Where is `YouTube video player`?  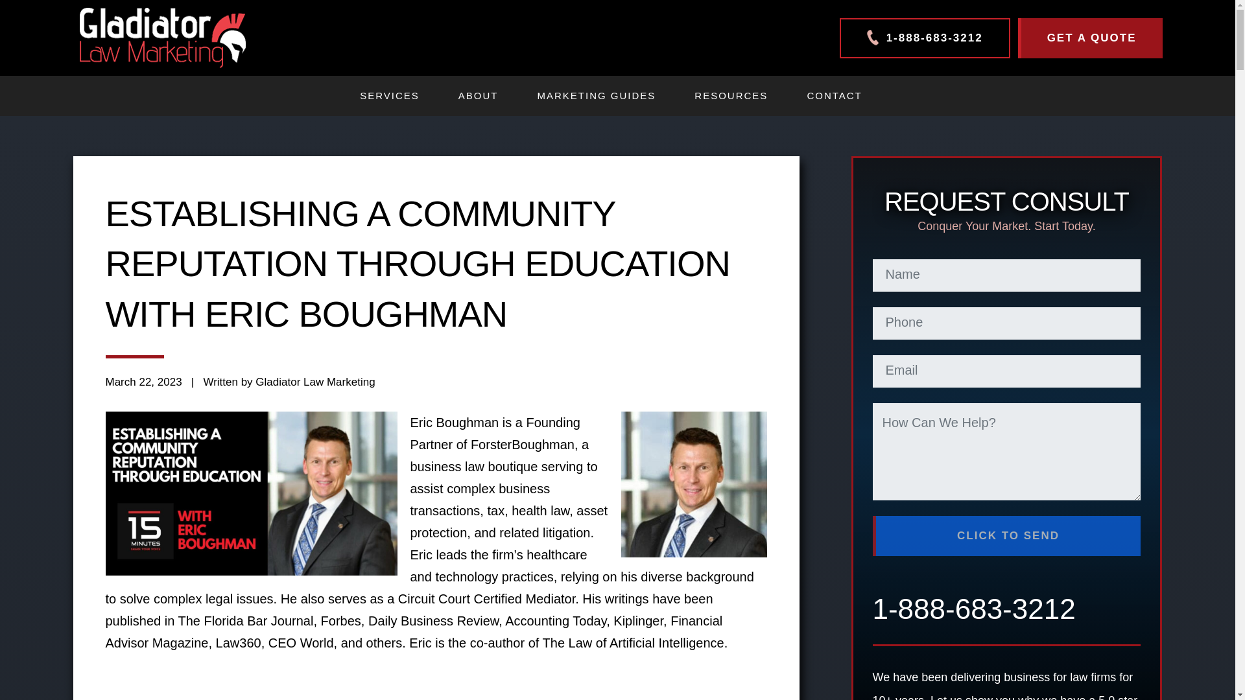 YouTube video player is located at coordinates (286, 677).